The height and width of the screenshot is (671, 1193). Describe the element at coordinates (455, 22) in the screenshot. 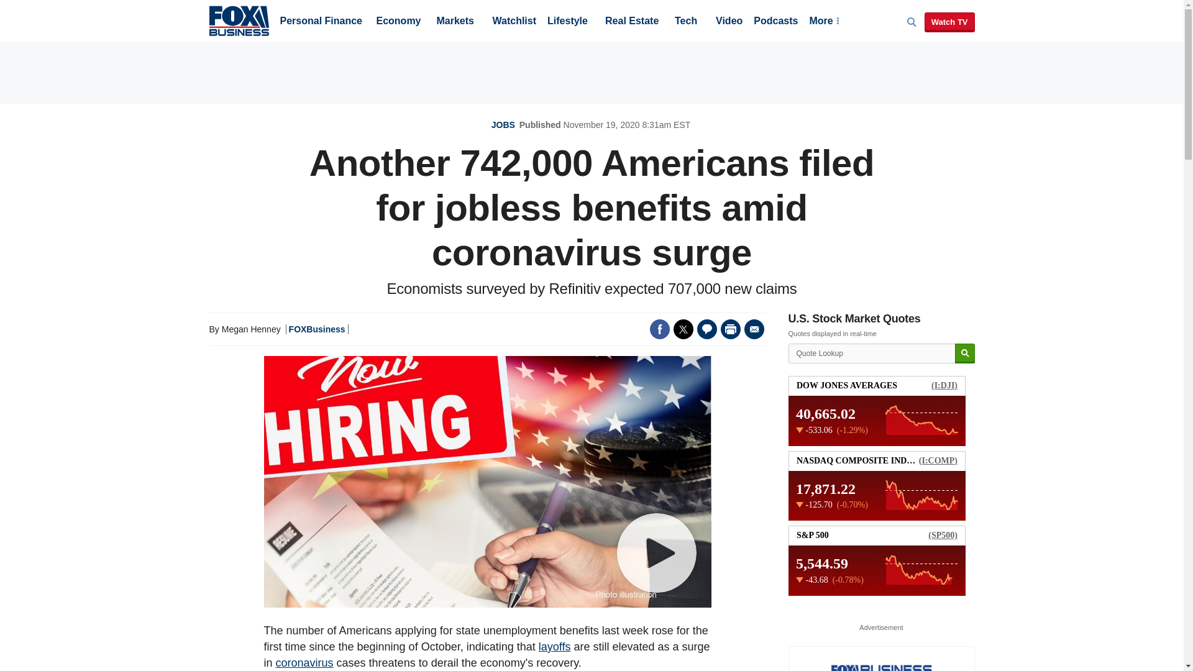

I see `Markets` at that location.